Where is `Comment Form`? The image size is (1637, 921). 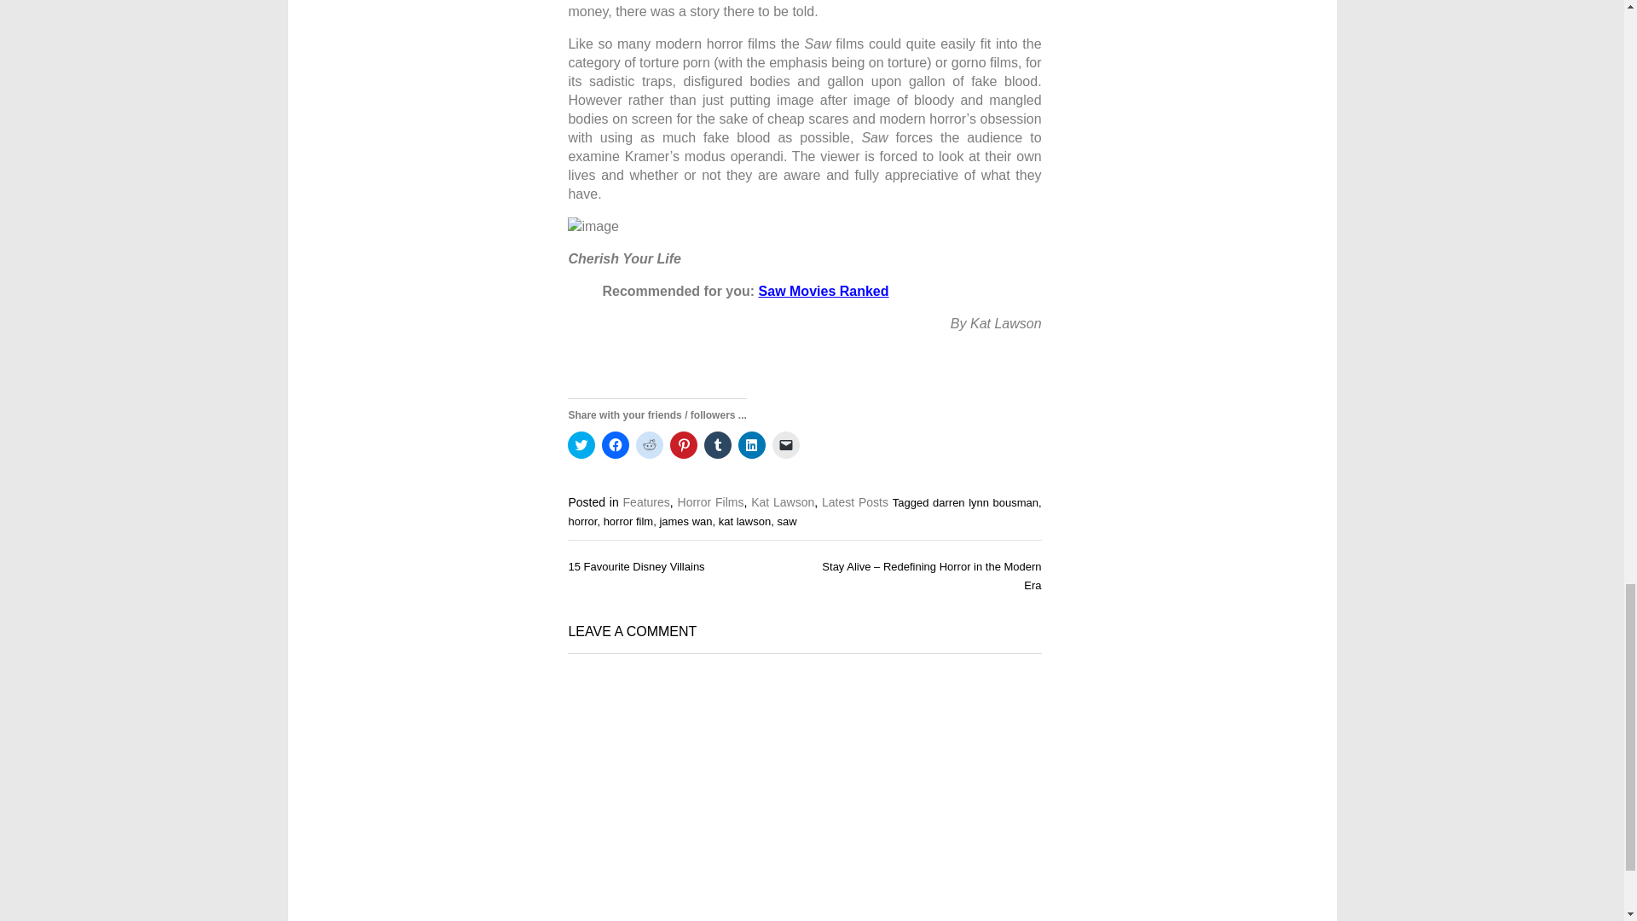 Comment Form is located at coordinates (805, 793).